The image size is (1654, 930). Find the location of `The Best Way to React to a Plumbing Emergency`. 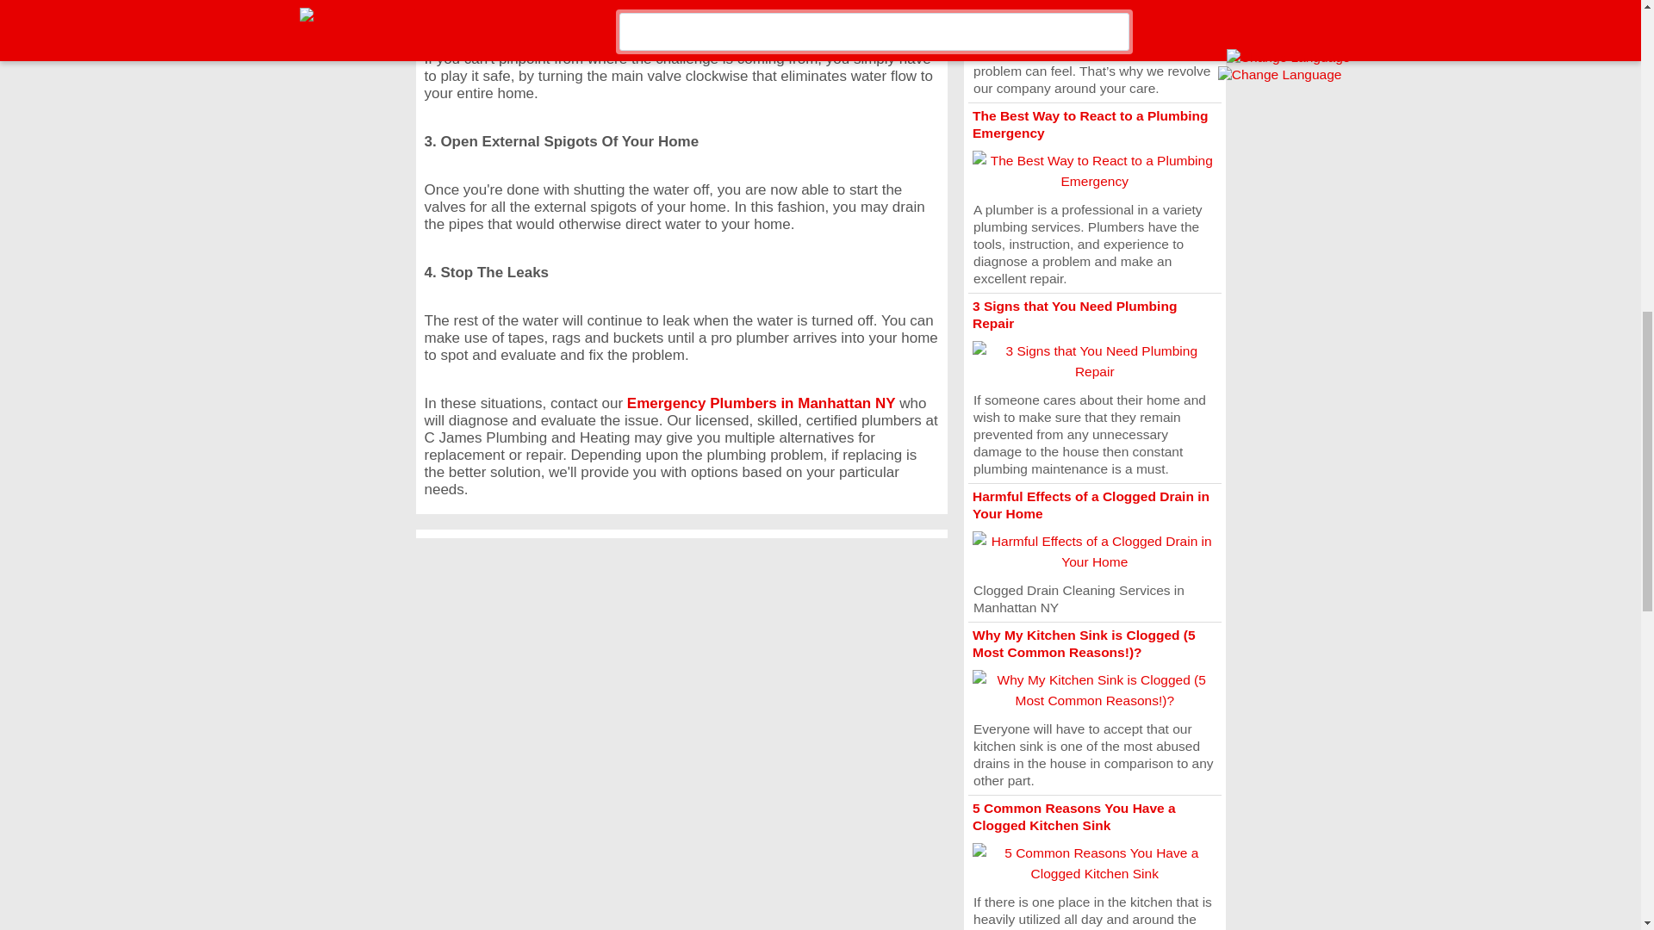

The Best Way to React to a Plumbing Emergency is located at coordinates (1091, 124).